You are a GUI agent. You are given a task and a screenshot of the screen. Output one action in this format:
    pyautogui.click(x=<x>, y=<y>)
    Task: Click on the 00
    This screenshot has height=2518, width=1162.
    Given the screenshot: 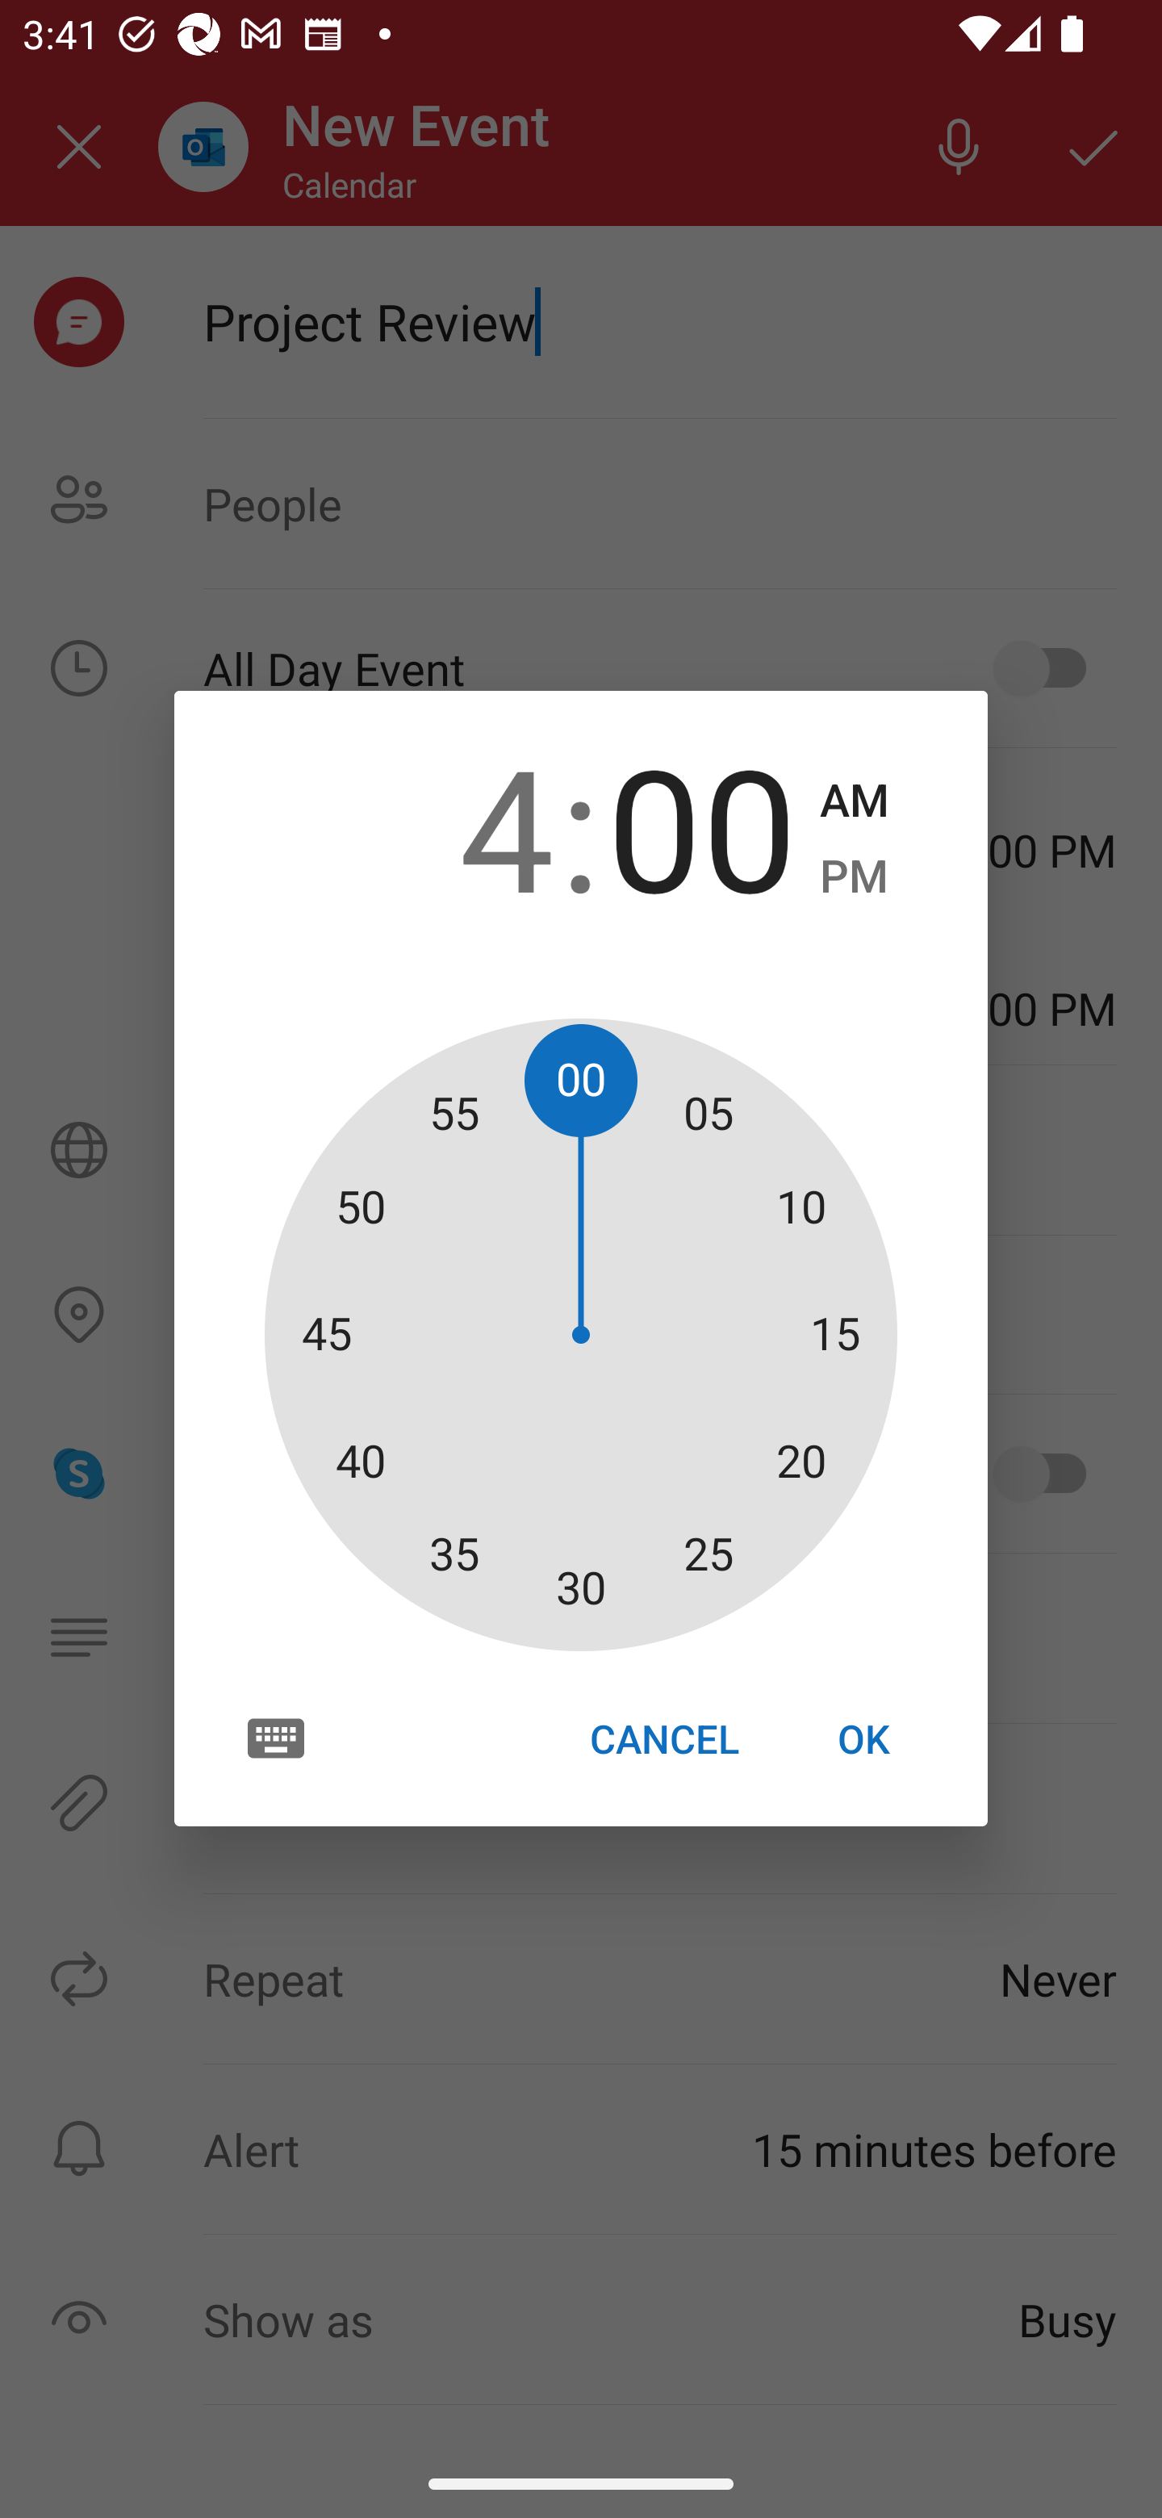 What is the action you would take?
    pyautogui.click(x=701, y=825)
    